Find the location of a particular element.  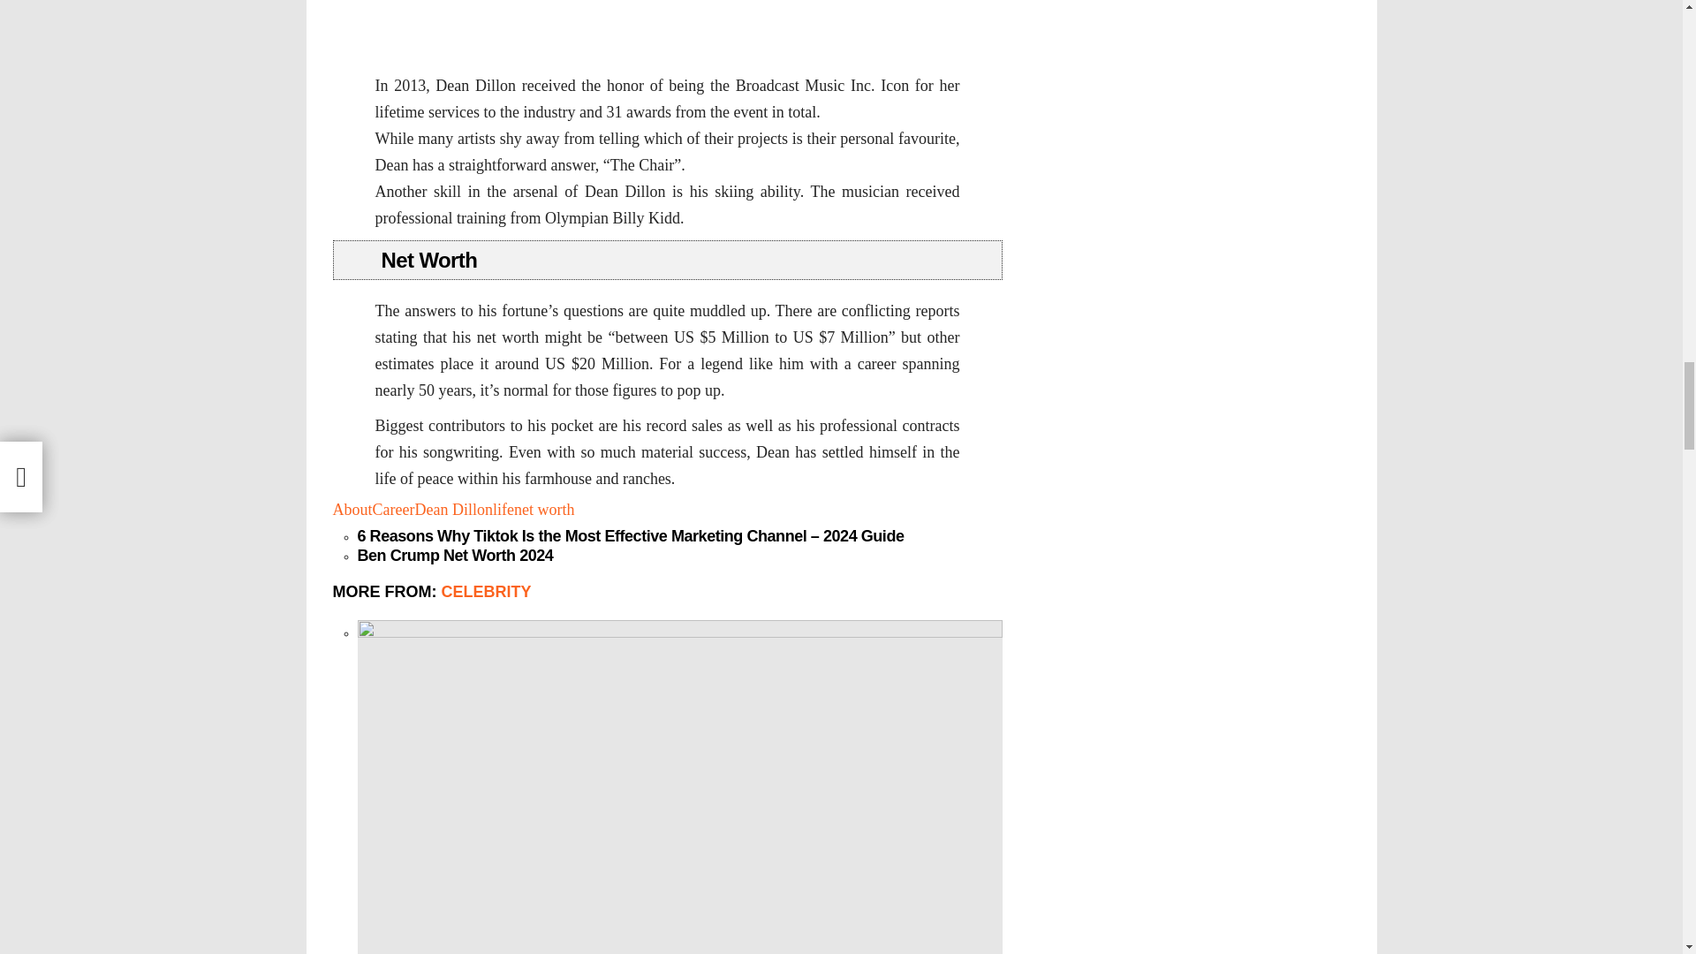

Dean Dillon is located at coordinates (452, 510).